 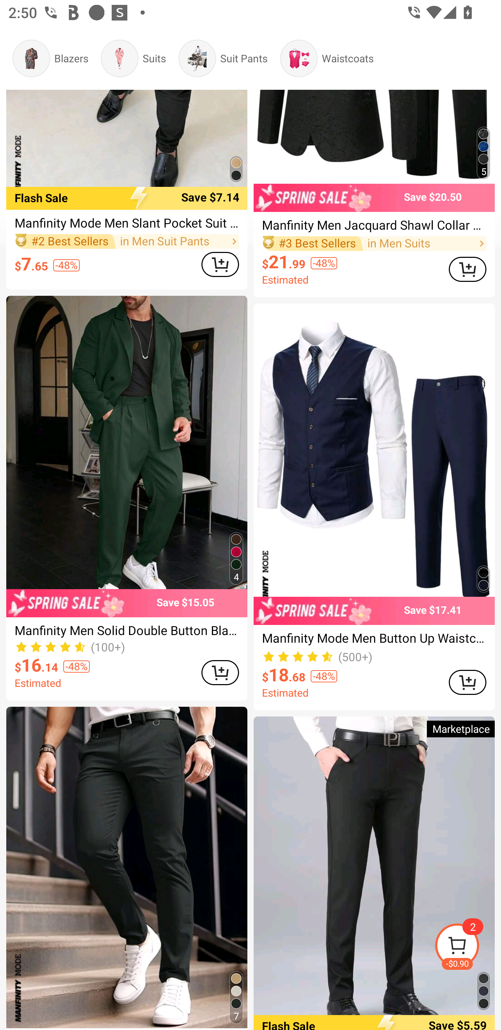 What do you see at coordinates (223, 58) in the screenshot?
I see `Suit Pants` at bounding box center [223, 58].